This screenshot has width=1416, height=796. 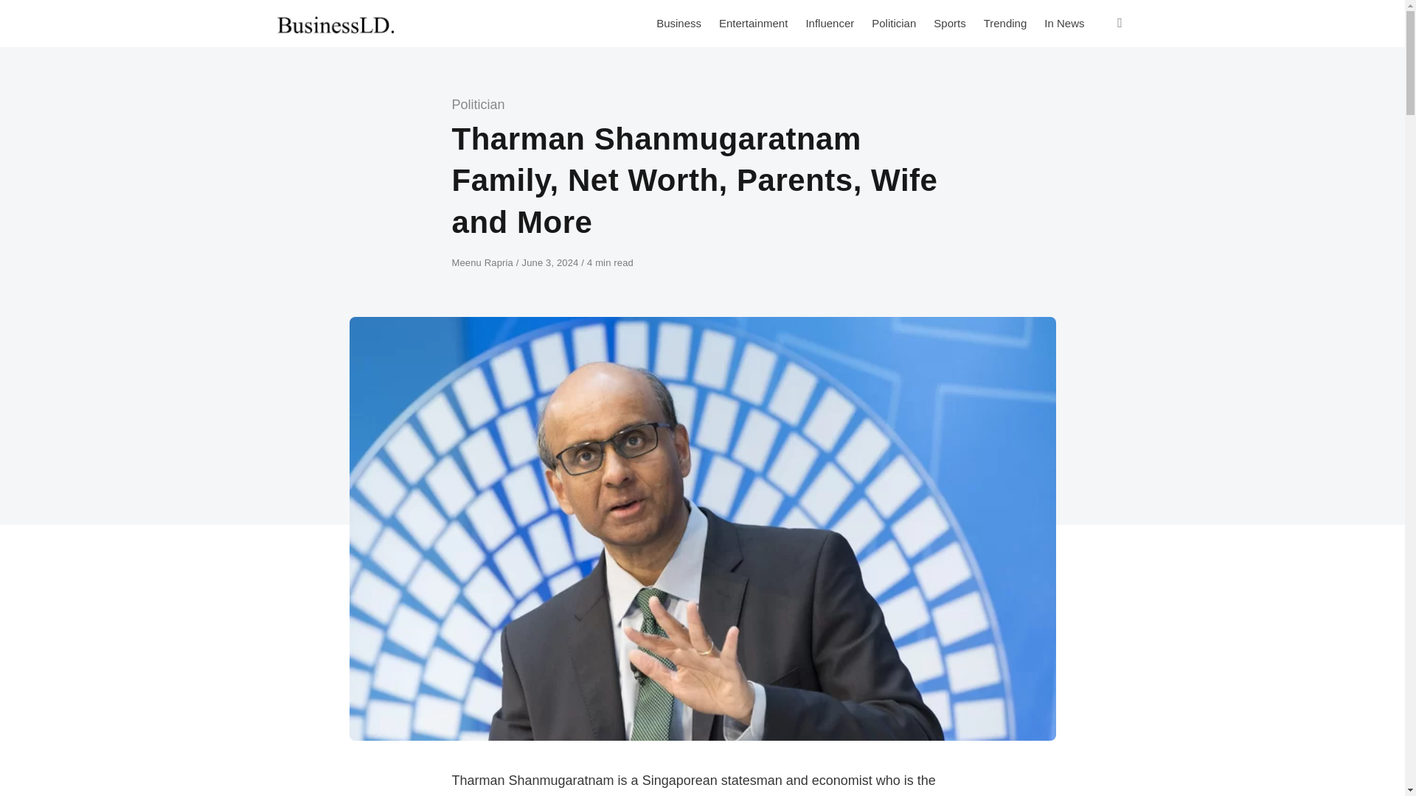 I want to click on Business, so click(x=678, y=24).